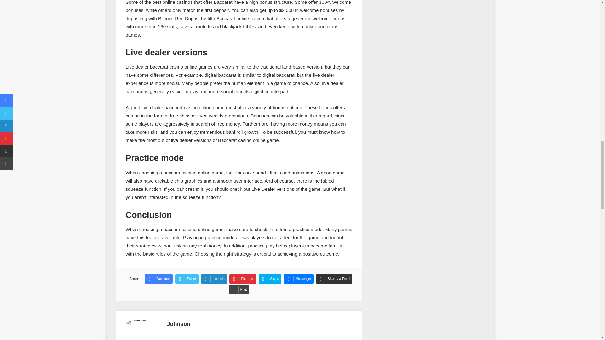  Describe the element at coordinates (187, 279) in the screenshot. I see `Twitter` at that location.